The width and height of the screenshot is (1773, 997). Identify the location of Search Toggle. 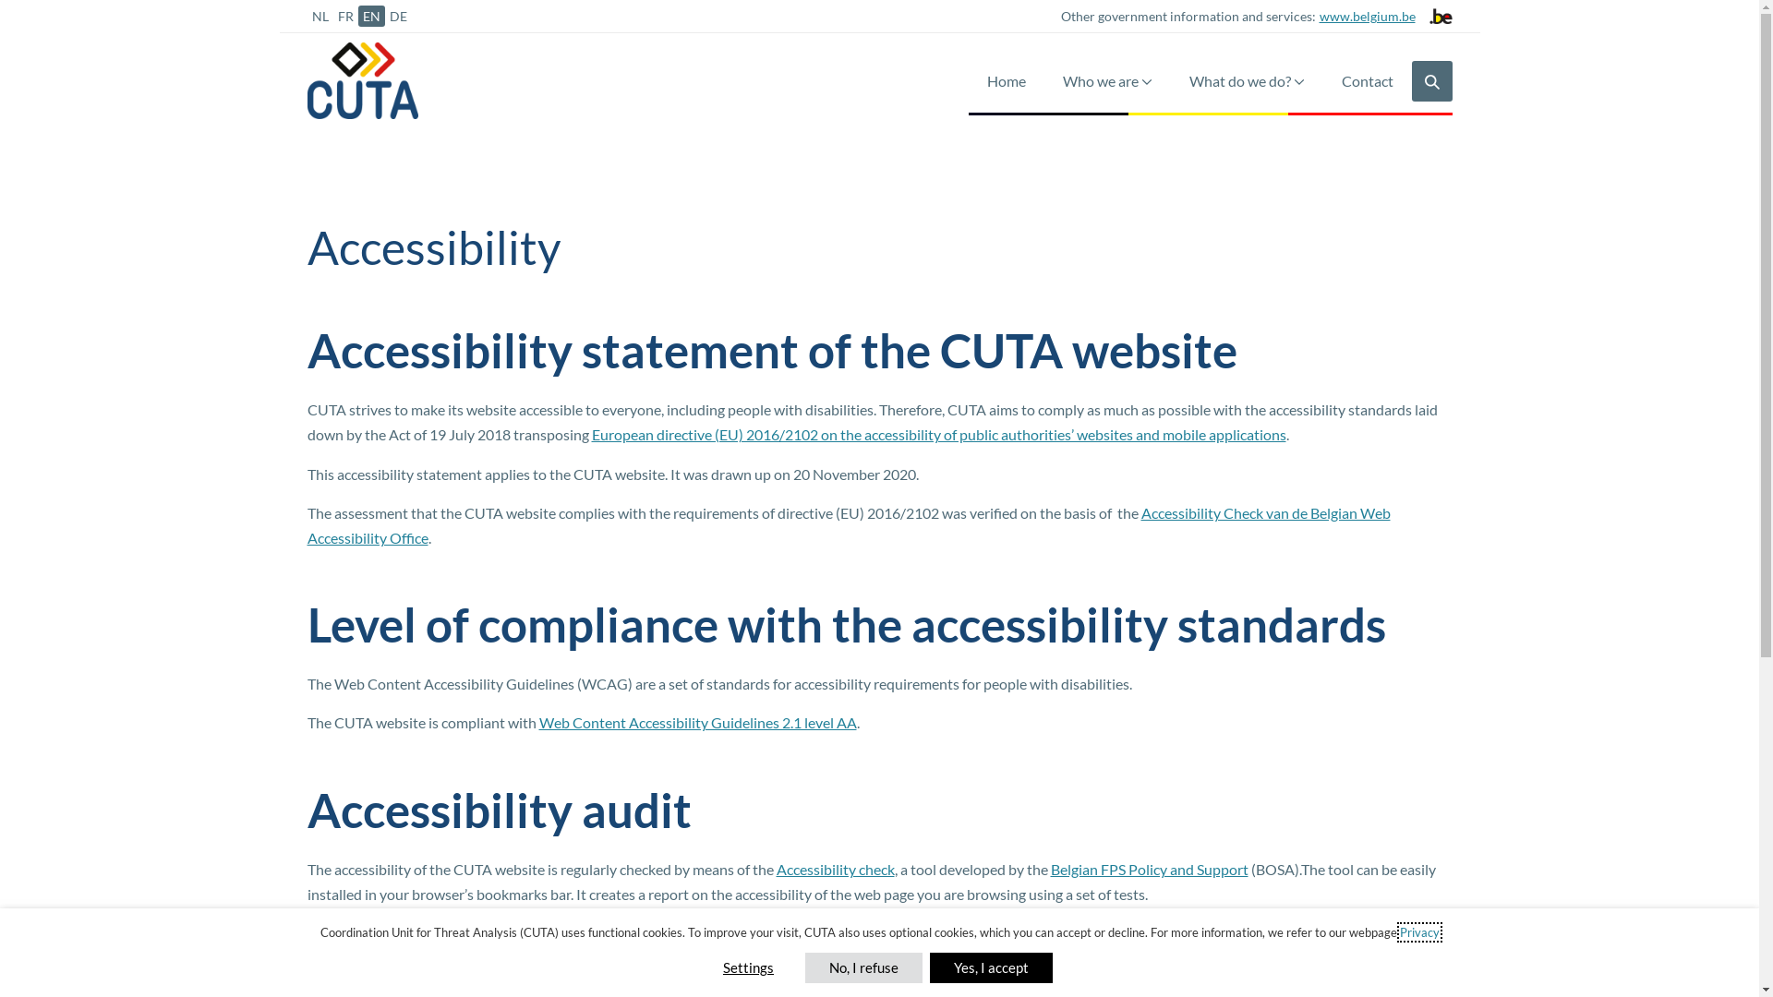
(1431, 81).